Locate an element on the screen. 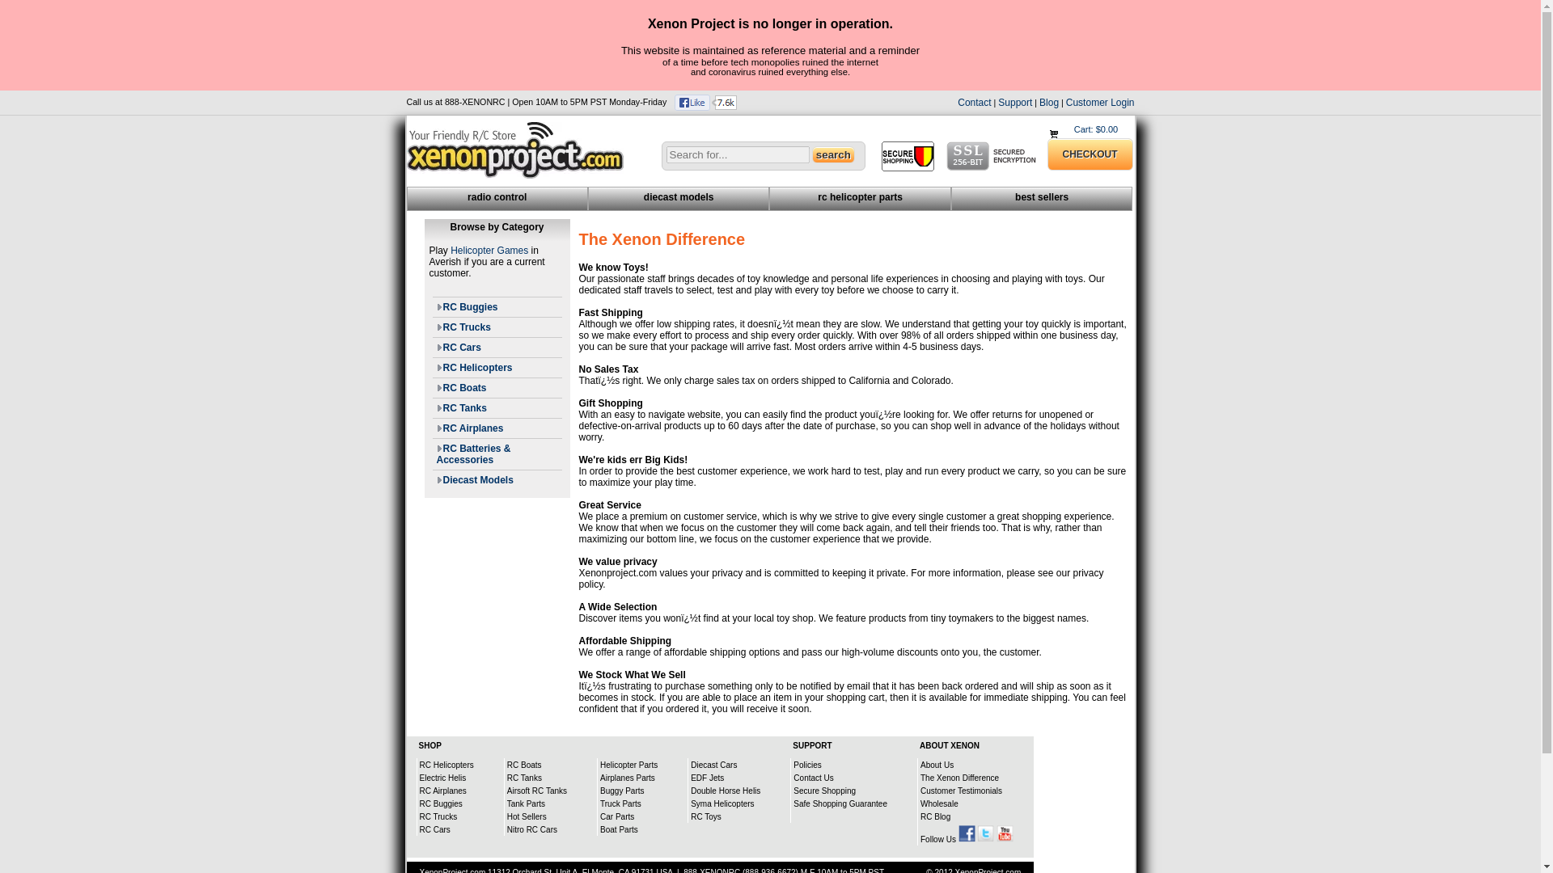 The width and height of the screenshot is (1553, 873). Blog is located at coordinates (1048, 102).